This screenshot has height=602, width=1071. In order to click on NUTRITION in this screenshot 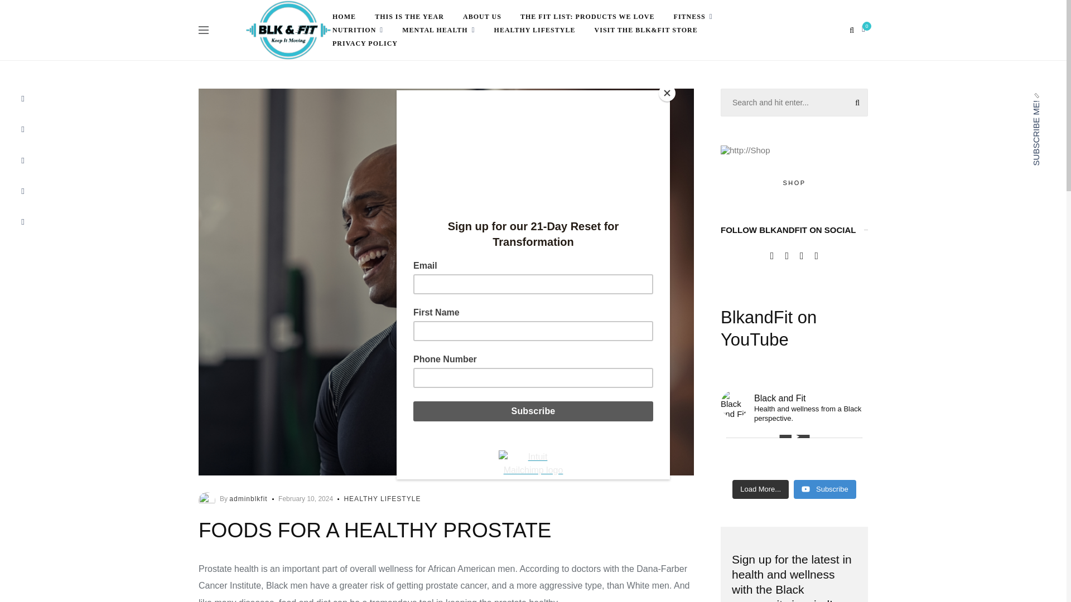, I will do `click(358, 30)`.